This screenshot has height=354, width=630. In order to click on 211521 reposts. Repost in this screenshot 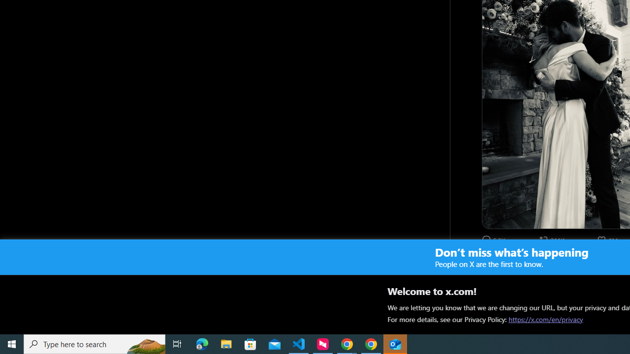, I will do `click(553, 239)`.